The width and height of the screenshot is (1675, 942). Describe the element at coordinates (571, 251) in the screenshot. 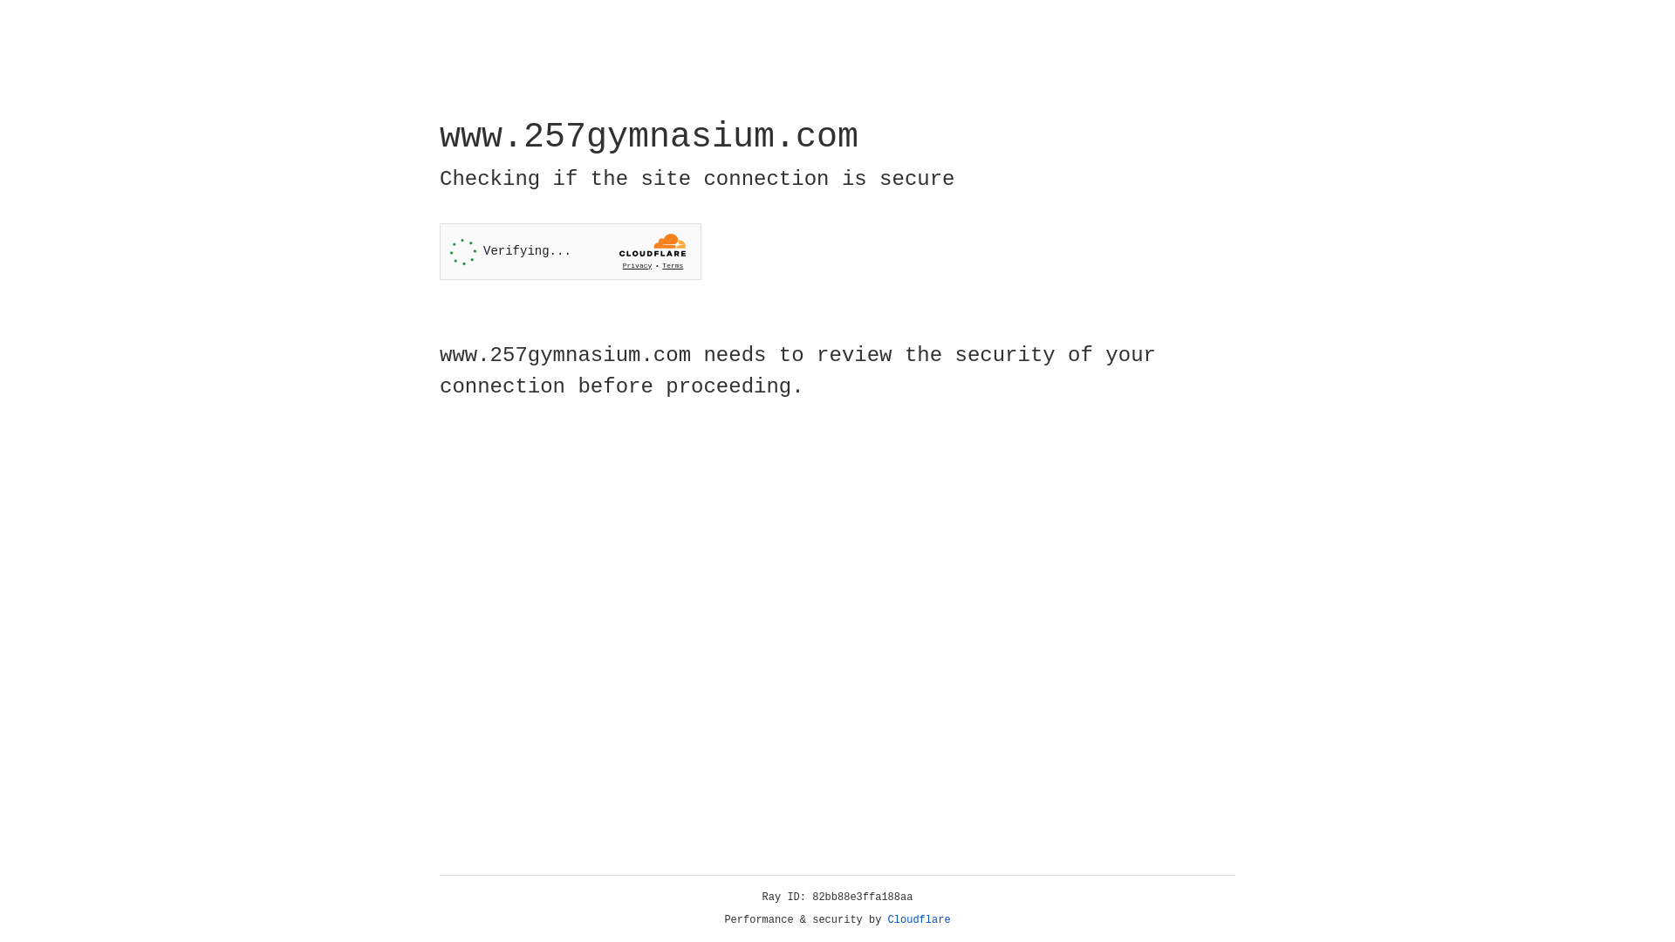

I see `Widget containing a Cloudflare security challenge` at that location.